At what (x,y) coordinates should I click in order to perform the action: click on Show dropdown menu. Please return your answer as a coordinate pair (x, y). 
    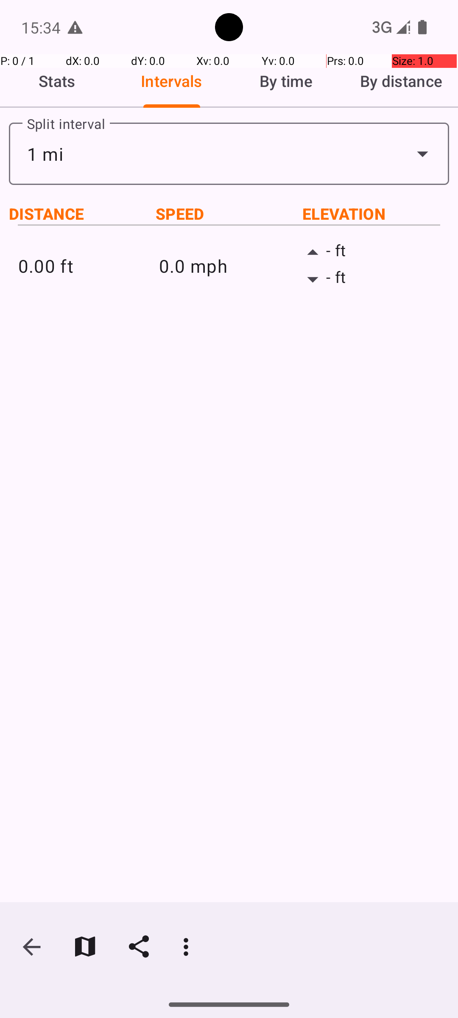
    Looking at the image, I should click on (422, 154).